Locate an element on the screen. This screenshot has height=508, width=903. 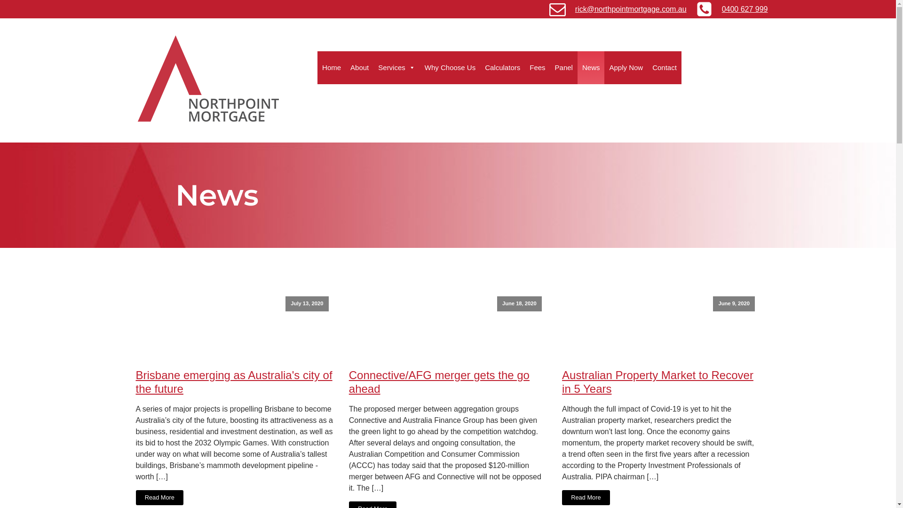
Brisbane emerging as Australia's city of the future is located at coordinates (234, 382).